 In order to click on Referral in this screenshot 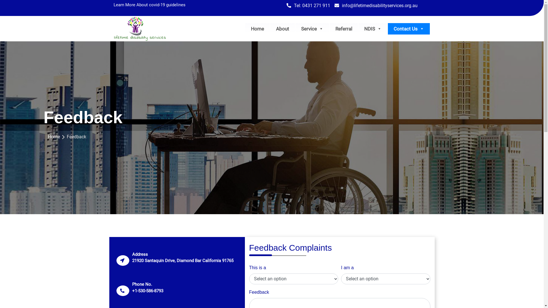, I will do `click(344, 29)`.